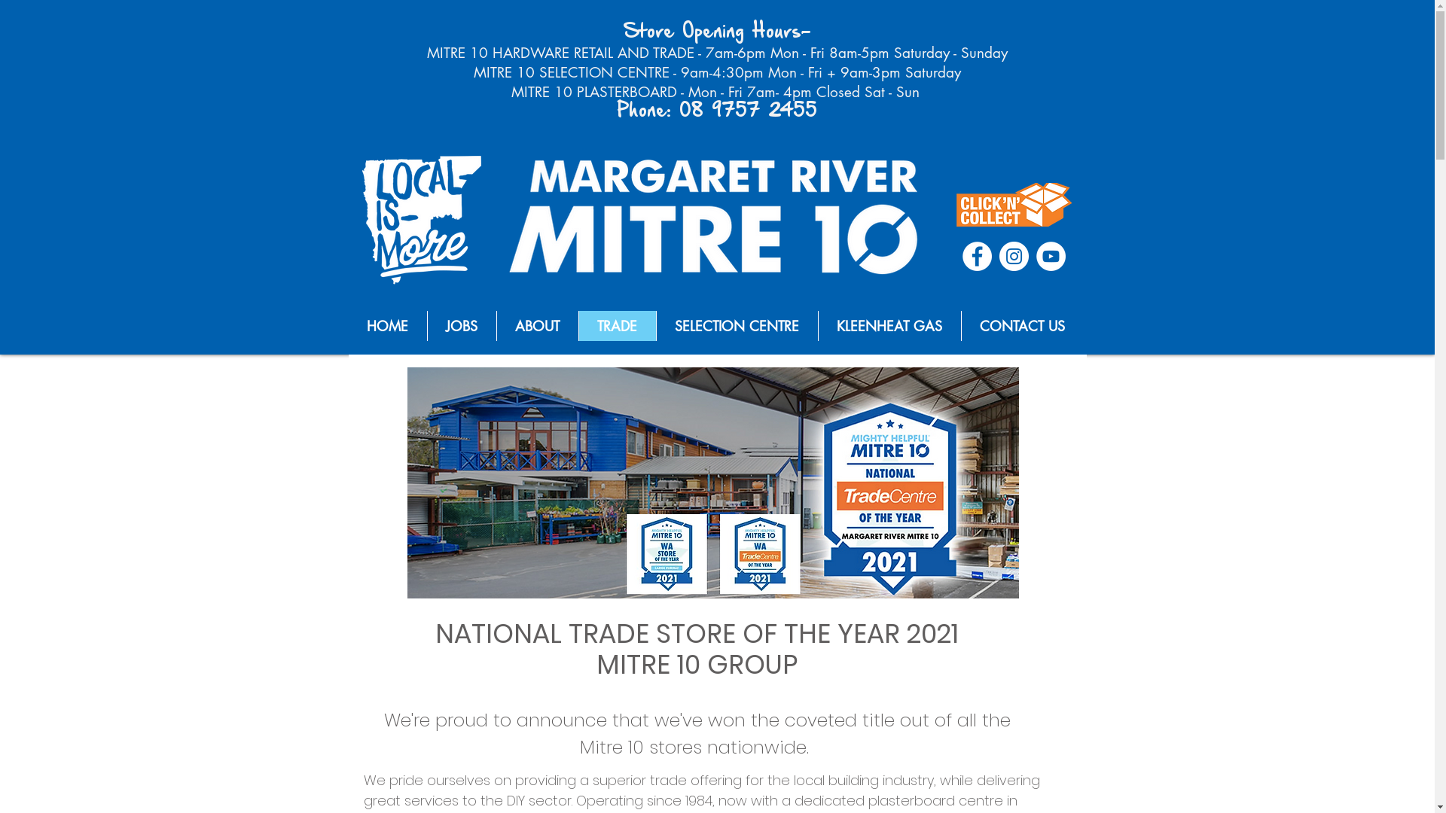 This screenshot has height=813, width=1446. What do you see at coordinates (536, 326) in the screenshot?
I see `ABOUT` at bounding box center [536, 326].